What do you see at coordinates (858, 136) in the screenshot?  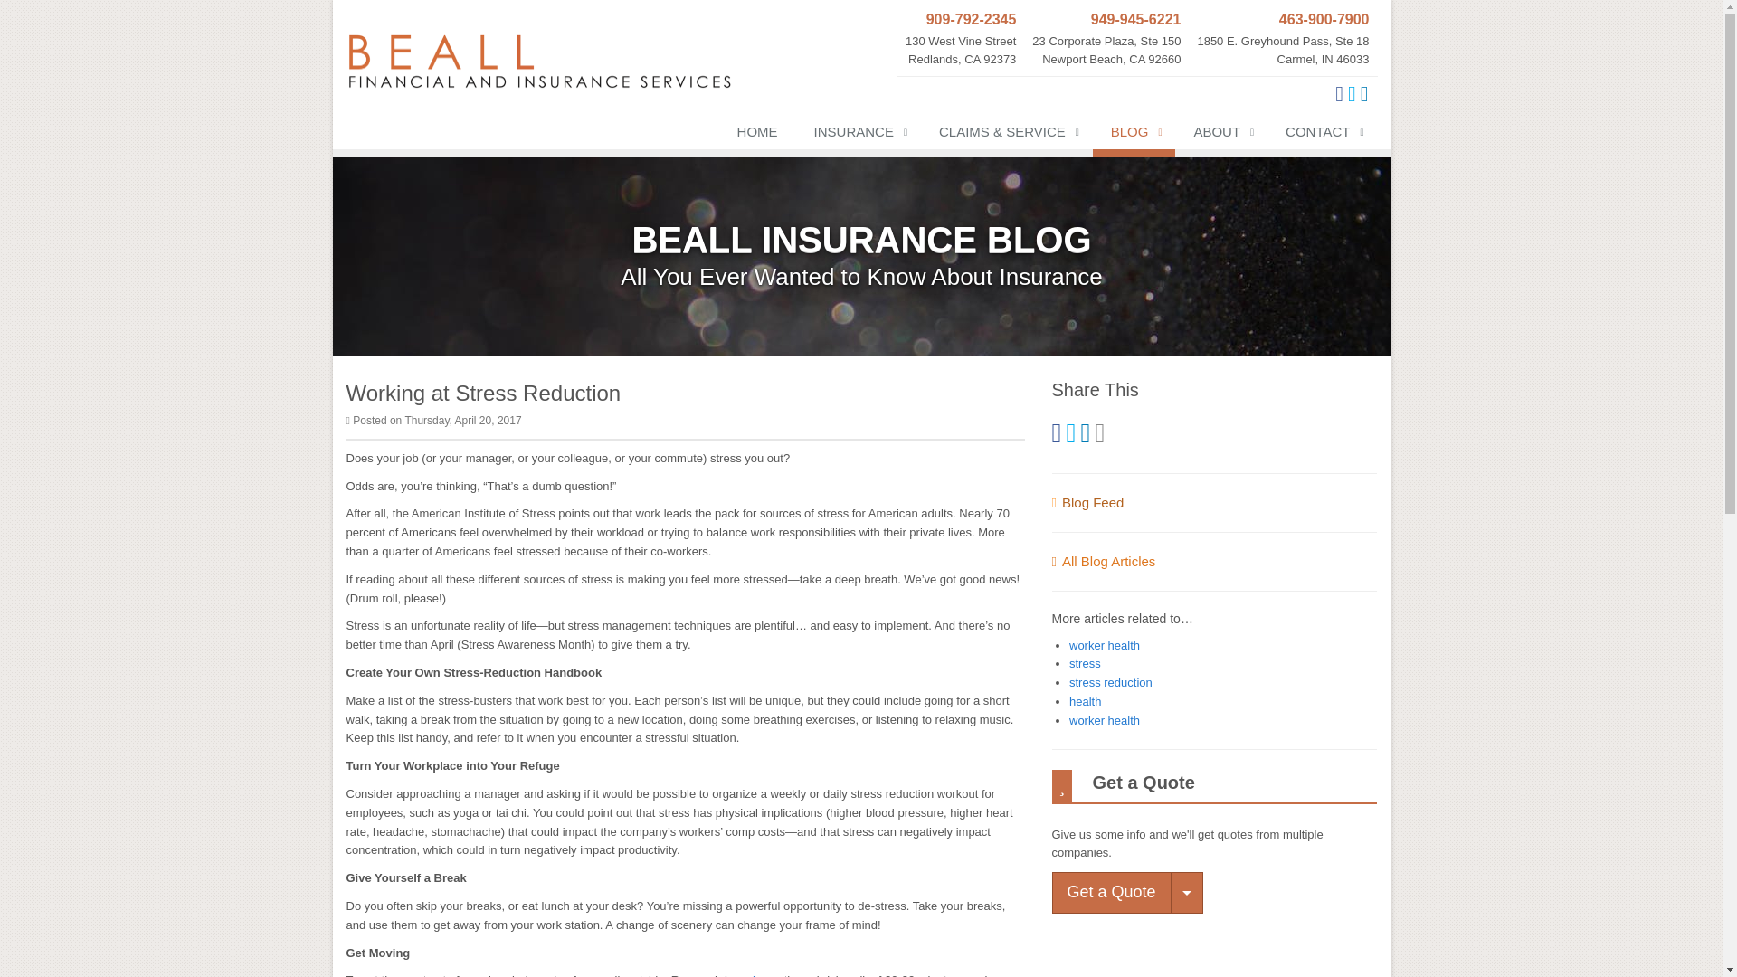 I see `INSURANCE` at bounding box center [858, 136].